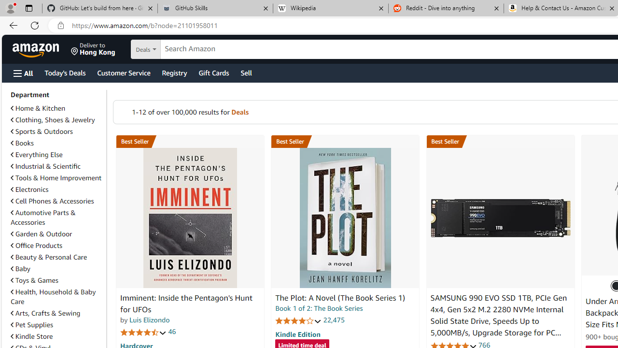 This screenshot has height=348, width=618. What do you see at coordinates (56, 313) in the screenshot?
I see `Arts, Crafts & Sewing` at bounding box center [56, 313].